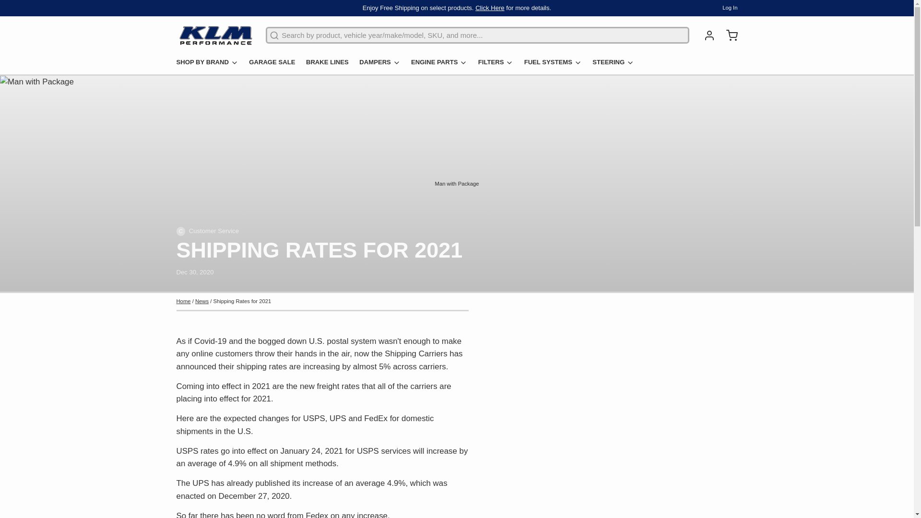 This screenshot has height=518, width=921. Describe the element at coordinates (183, 301) in the screenshot. I see `Home` at that location.